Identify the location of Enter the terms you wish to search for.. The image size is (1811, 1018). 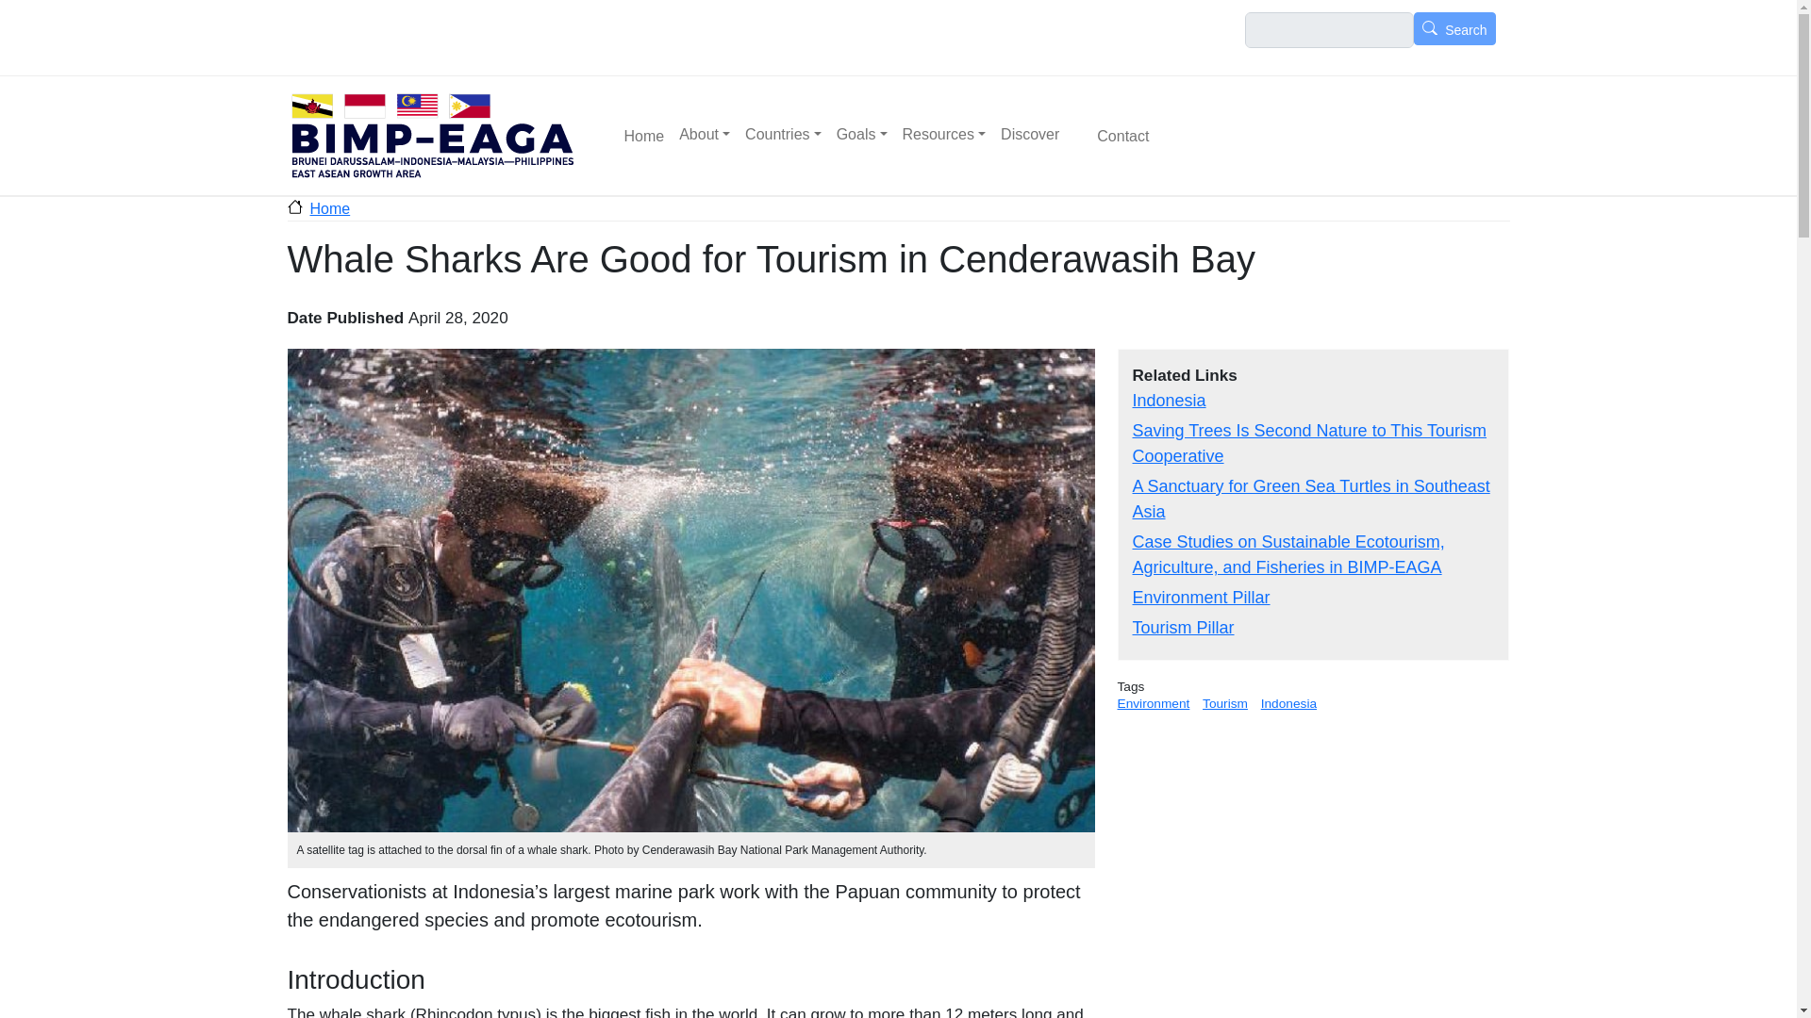
(1330, 29).